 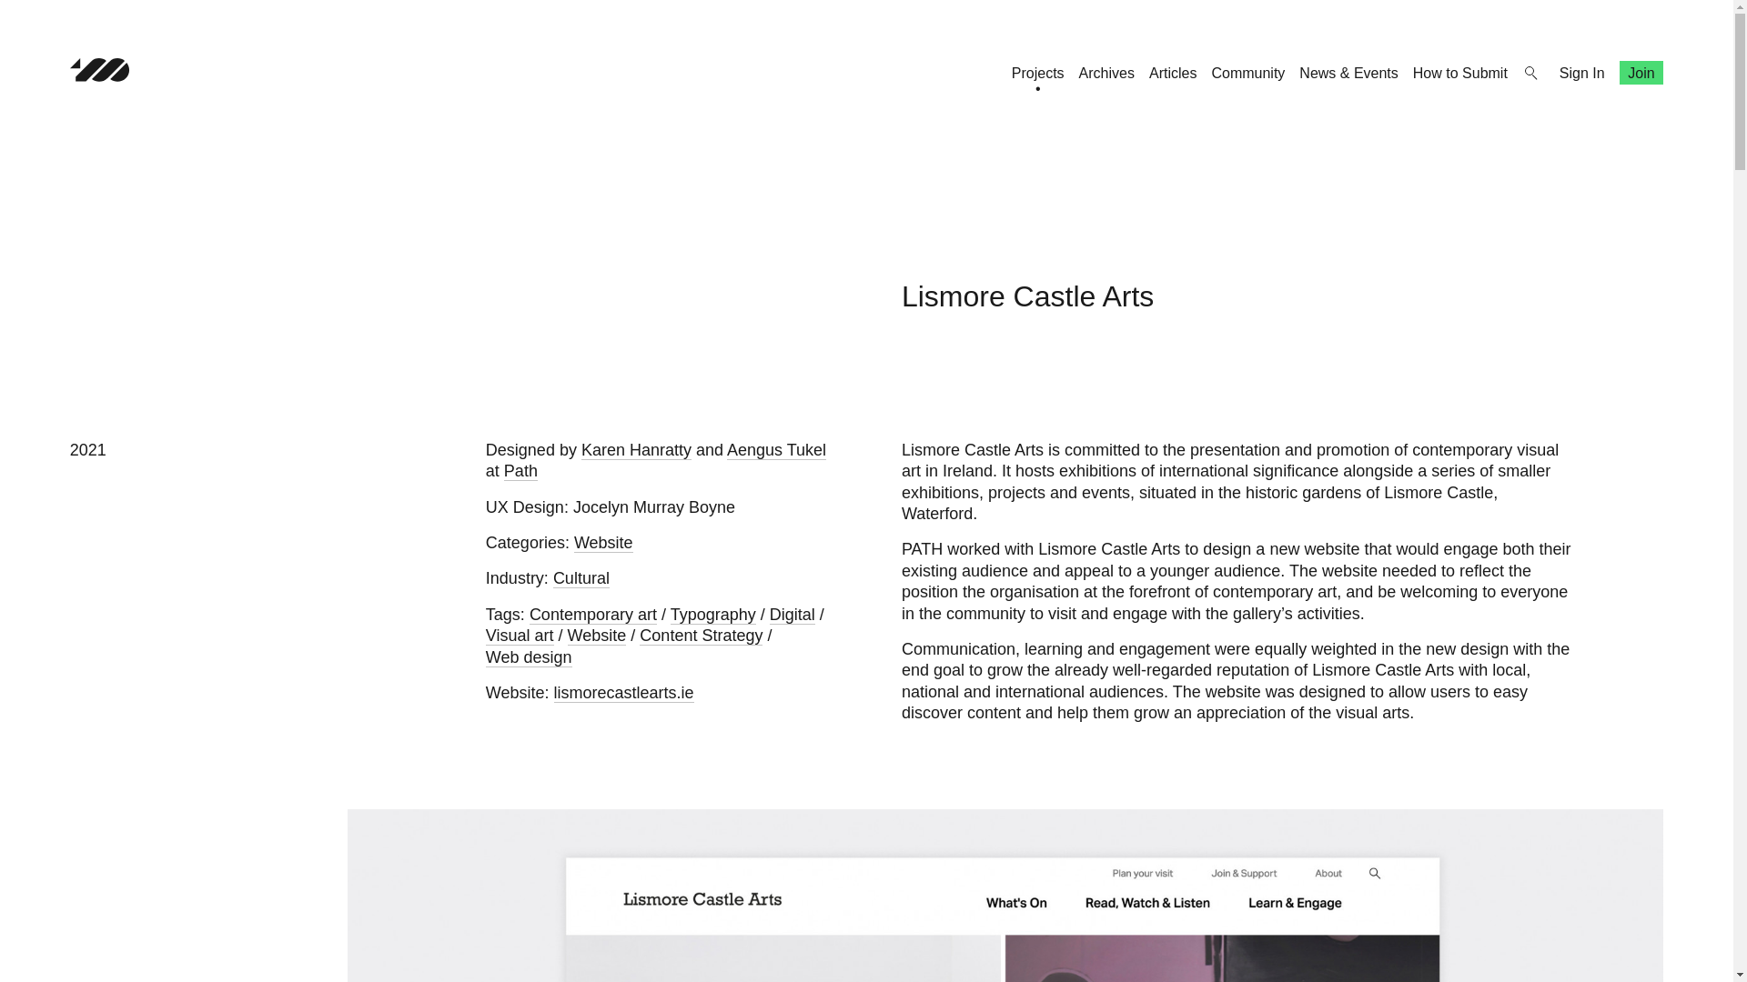 I want to click on Website, so click(x=597, y=636).